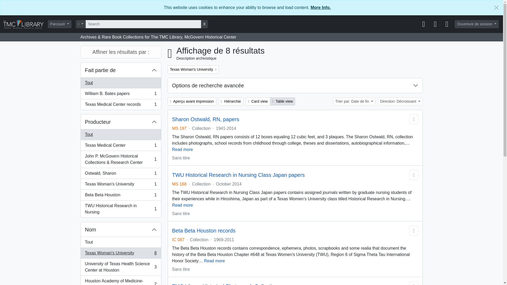 This screenshot has height=285, width=507. I want to click on Ouverture de session, so click(477, 24).